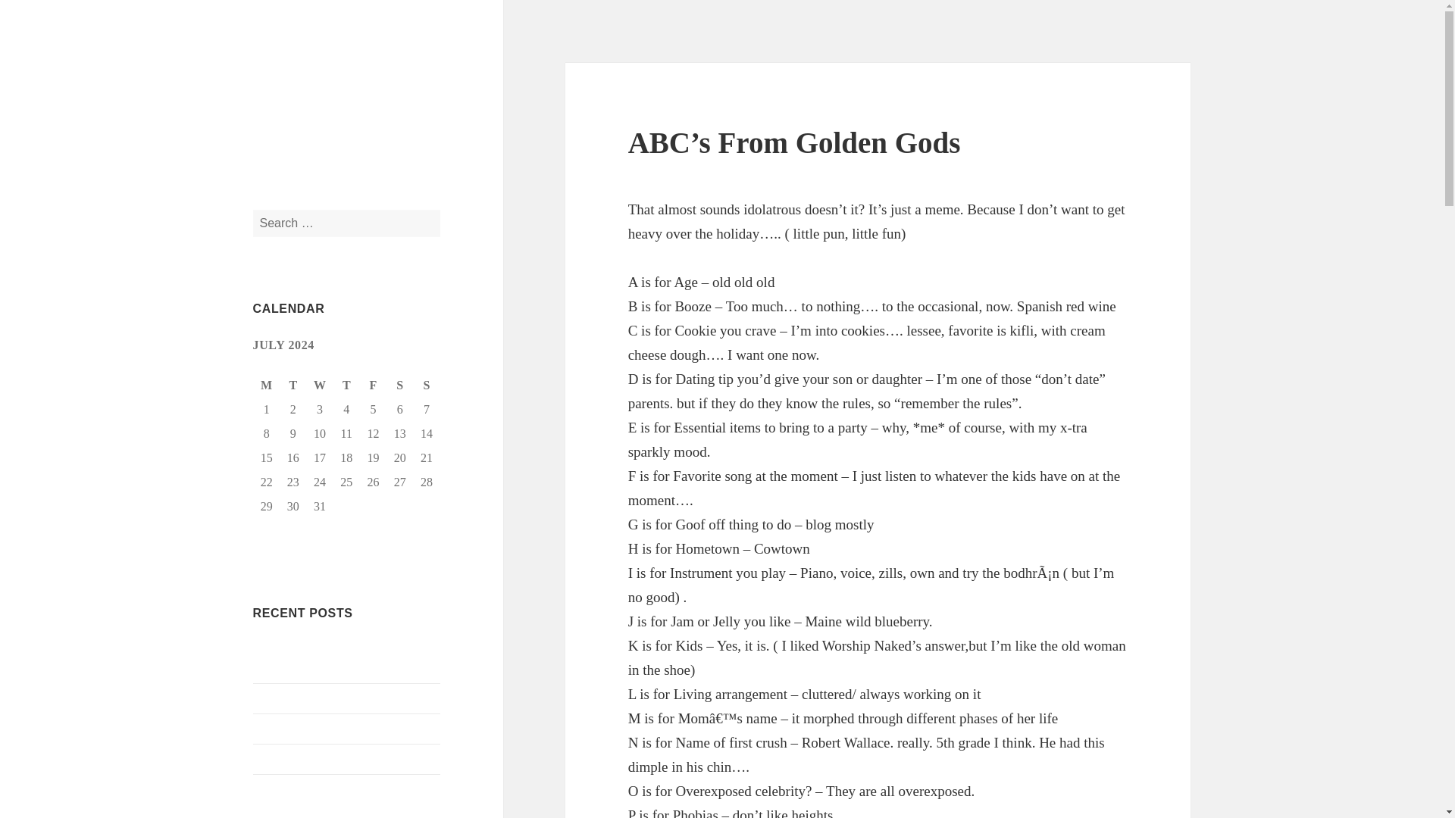 This screenshot has height=818, width=1455. What do you see at coordinates (346, 385) in the screenshot?
I see `Thursday` at bounding box center [346, 385].